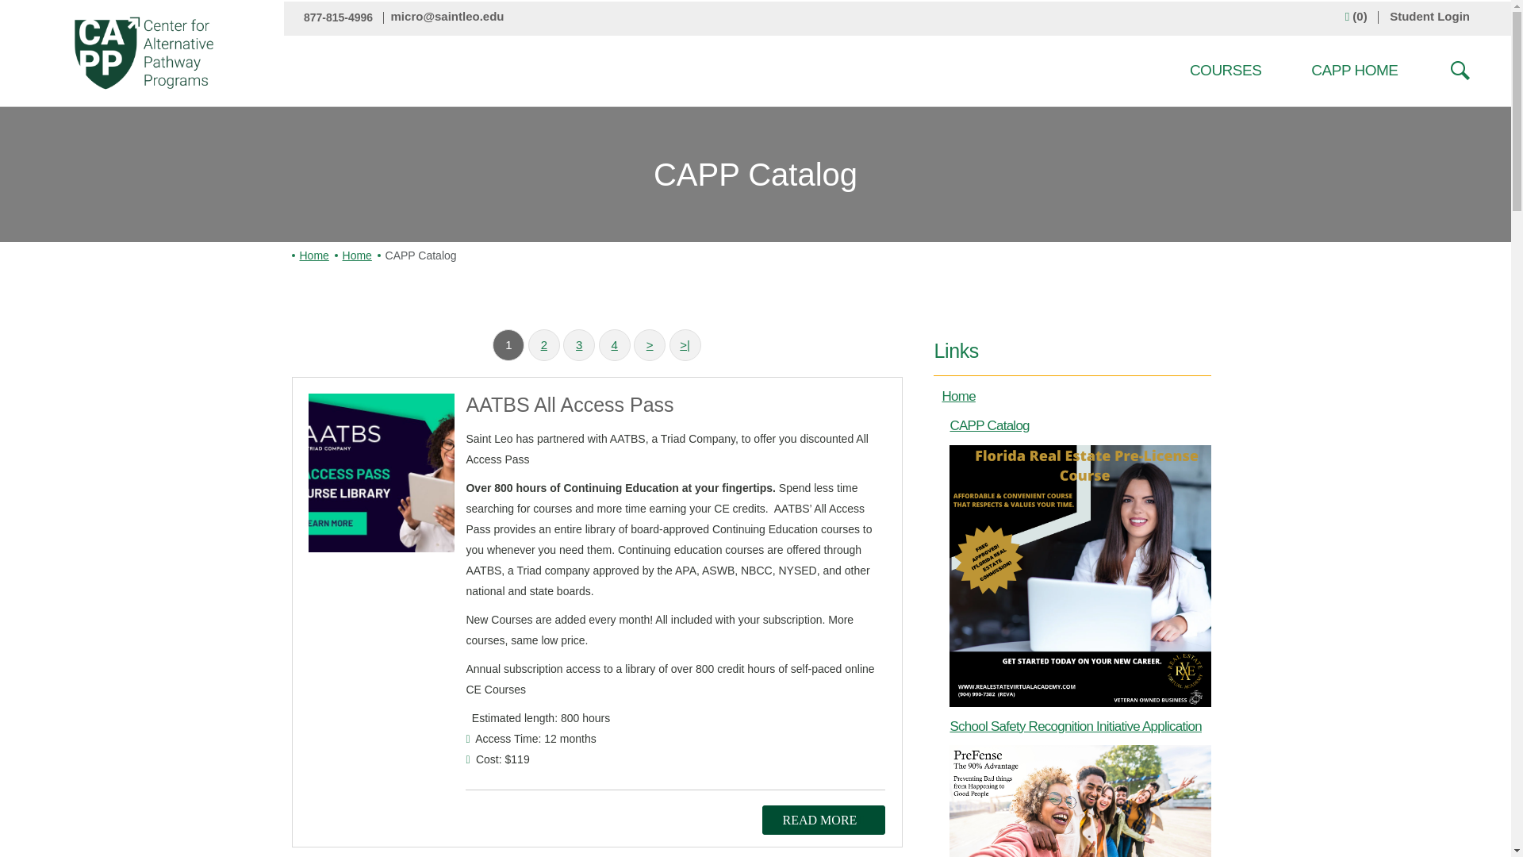 The width and height of the screenshot is (1523, 857). Describe the element at coordinates (1354, 70) in the screenshot. I see `CAPP HOME` at that location.